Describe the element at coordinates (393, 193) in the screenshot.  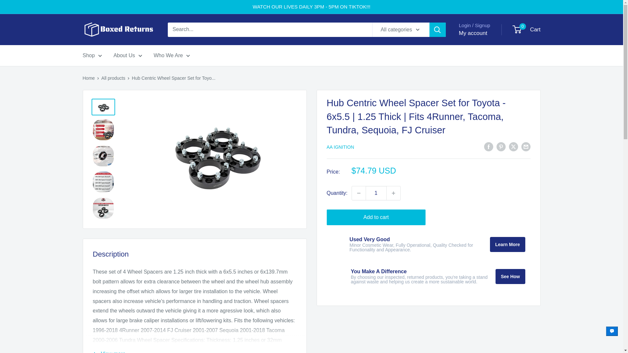
I see `Increase quantity by 1` at that location.